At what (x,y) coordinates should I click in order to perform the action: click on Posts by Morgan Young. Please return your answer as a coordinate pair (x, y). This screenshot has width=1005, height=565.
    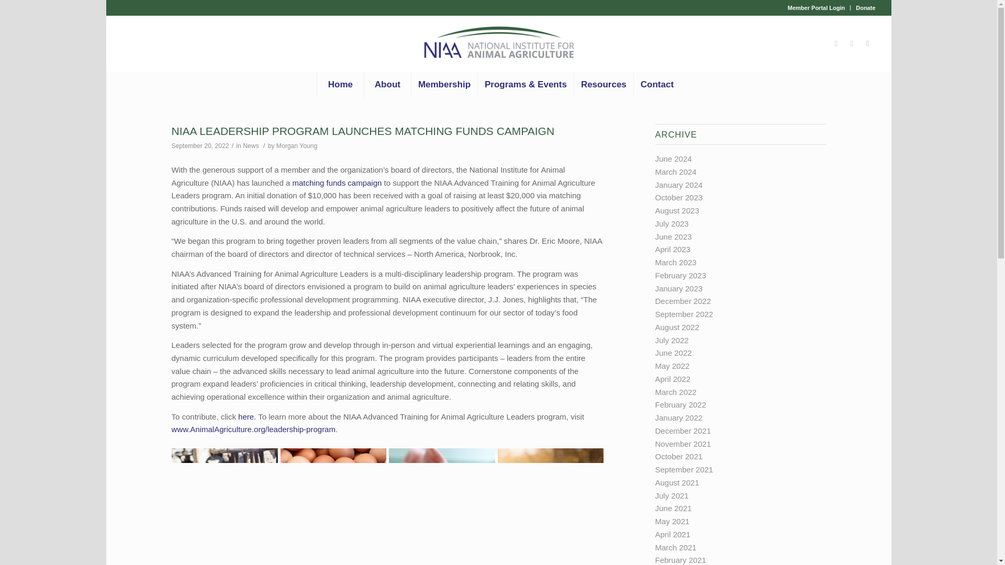
    Looking at the image, I should click on (297, 146).